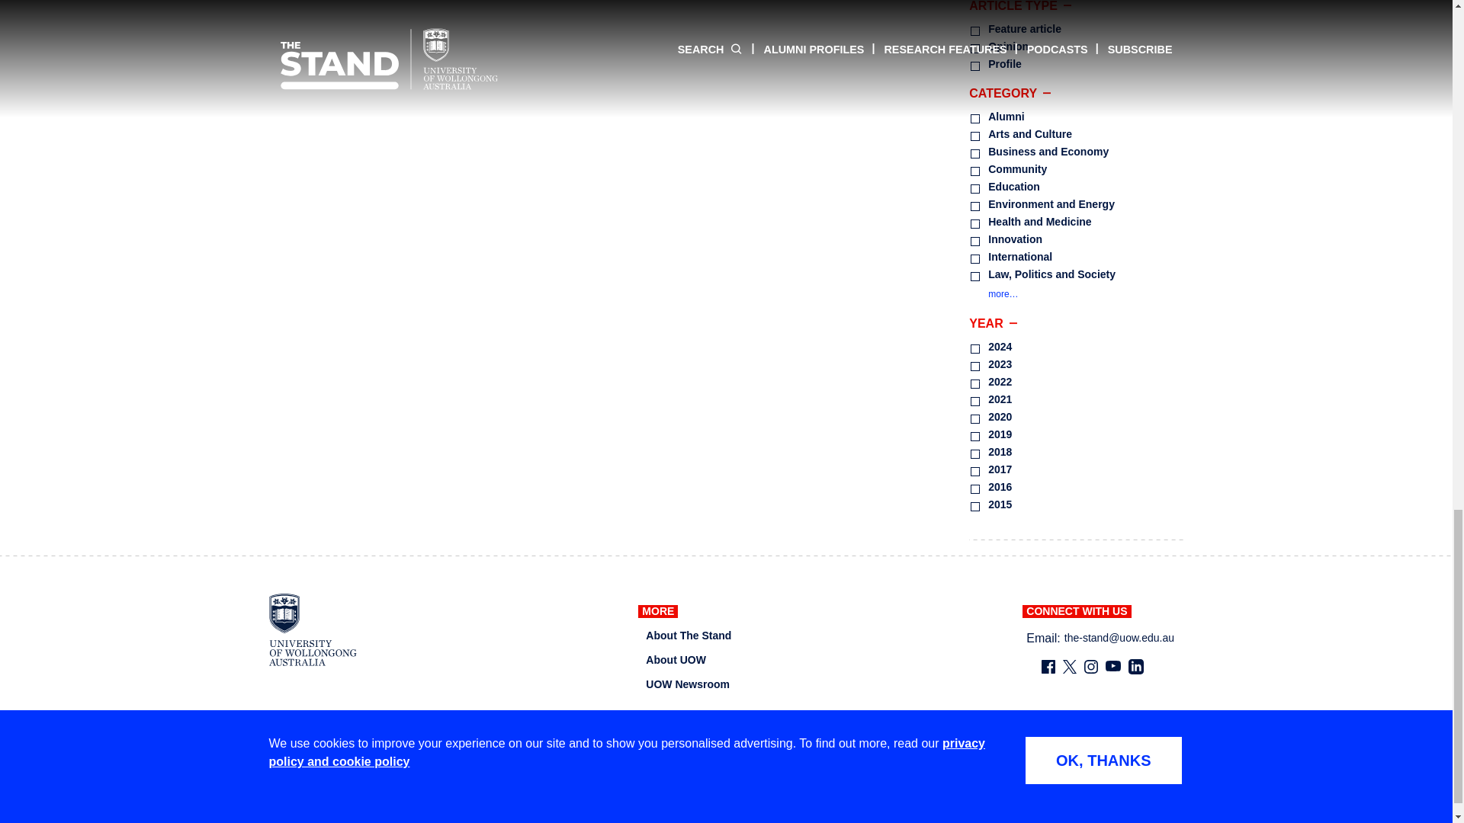 This screenshot has height=823, width=1464. I want to click on UOW Newsroom, so click(687, 684).